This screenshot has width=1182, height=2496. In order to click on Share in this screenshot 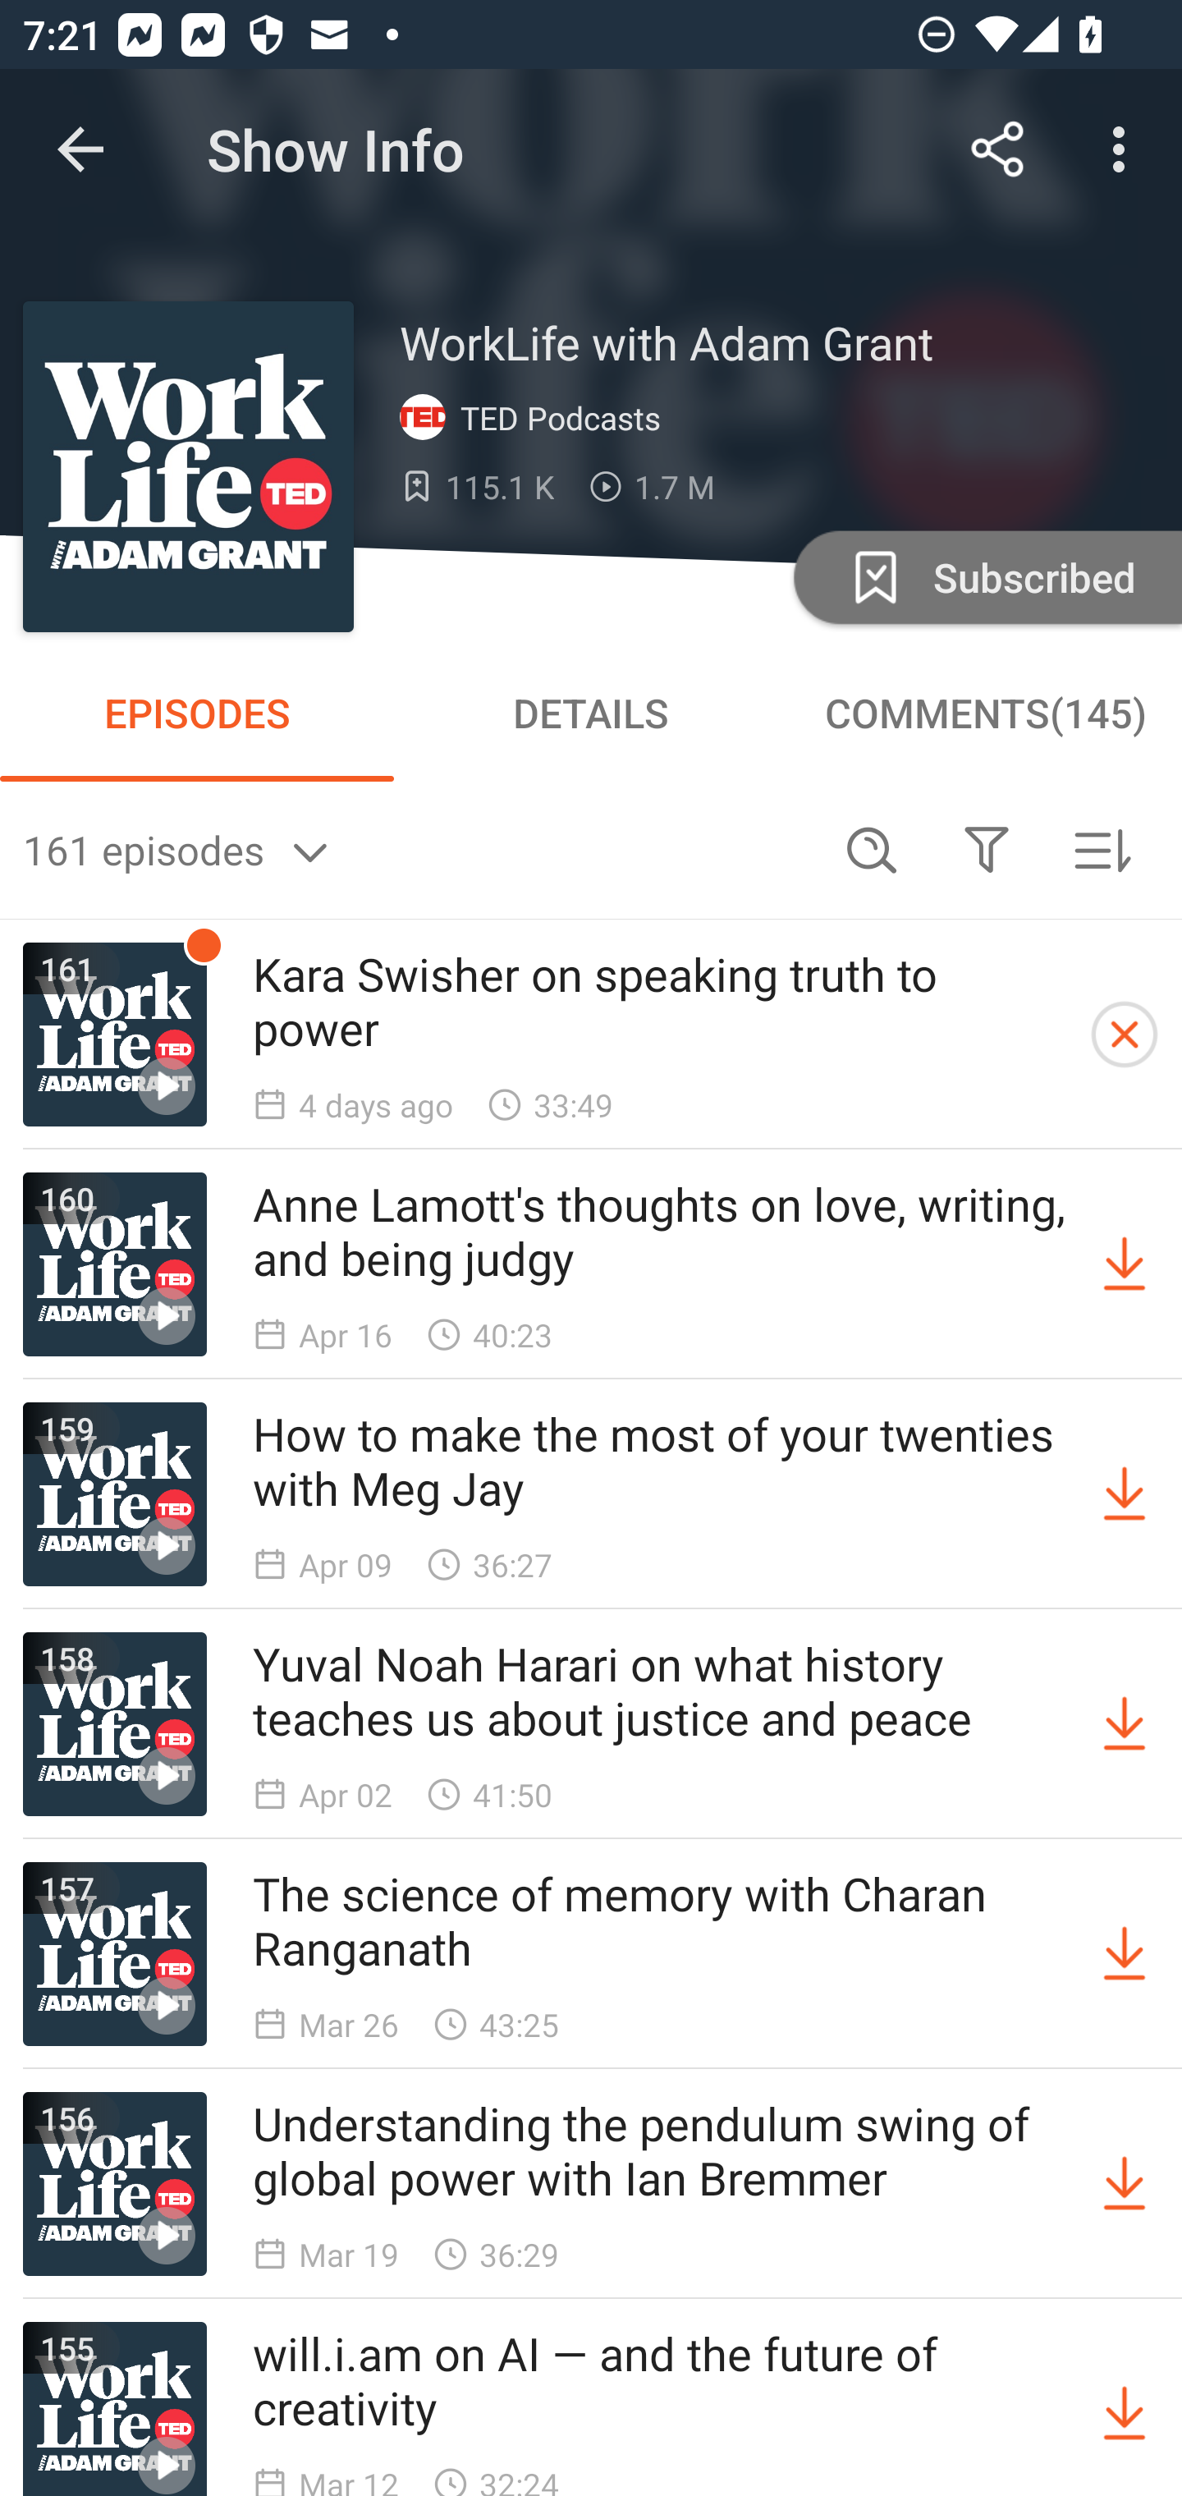, I will do `click(998, 149)`.